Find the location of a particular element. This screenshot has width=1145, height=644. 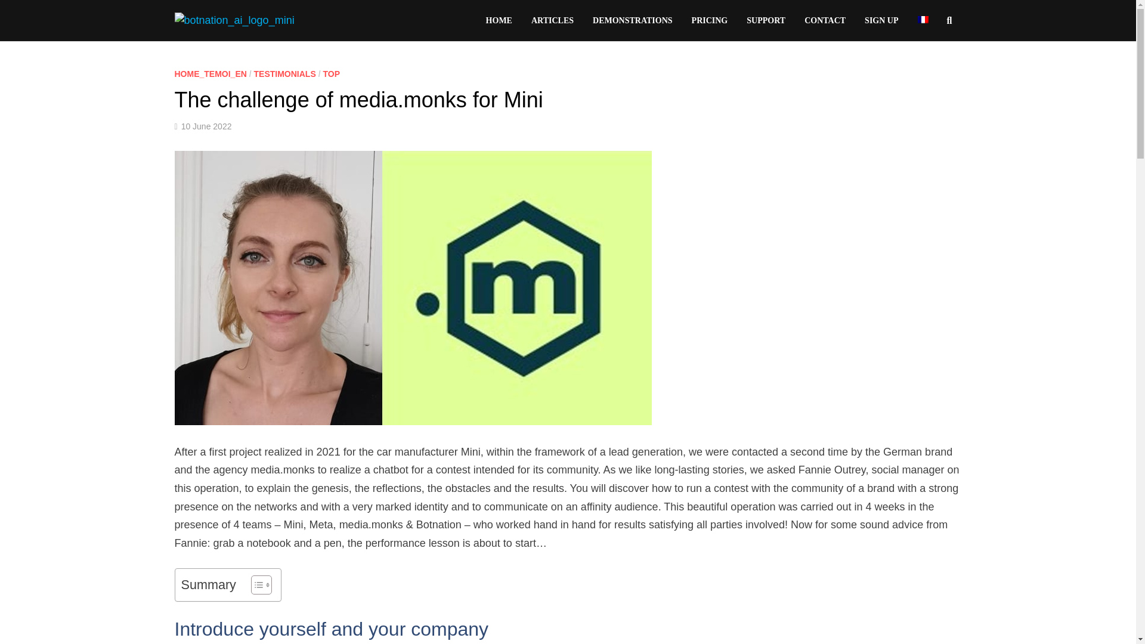

TESTIMONIALS is located at coordinates (285, 73).